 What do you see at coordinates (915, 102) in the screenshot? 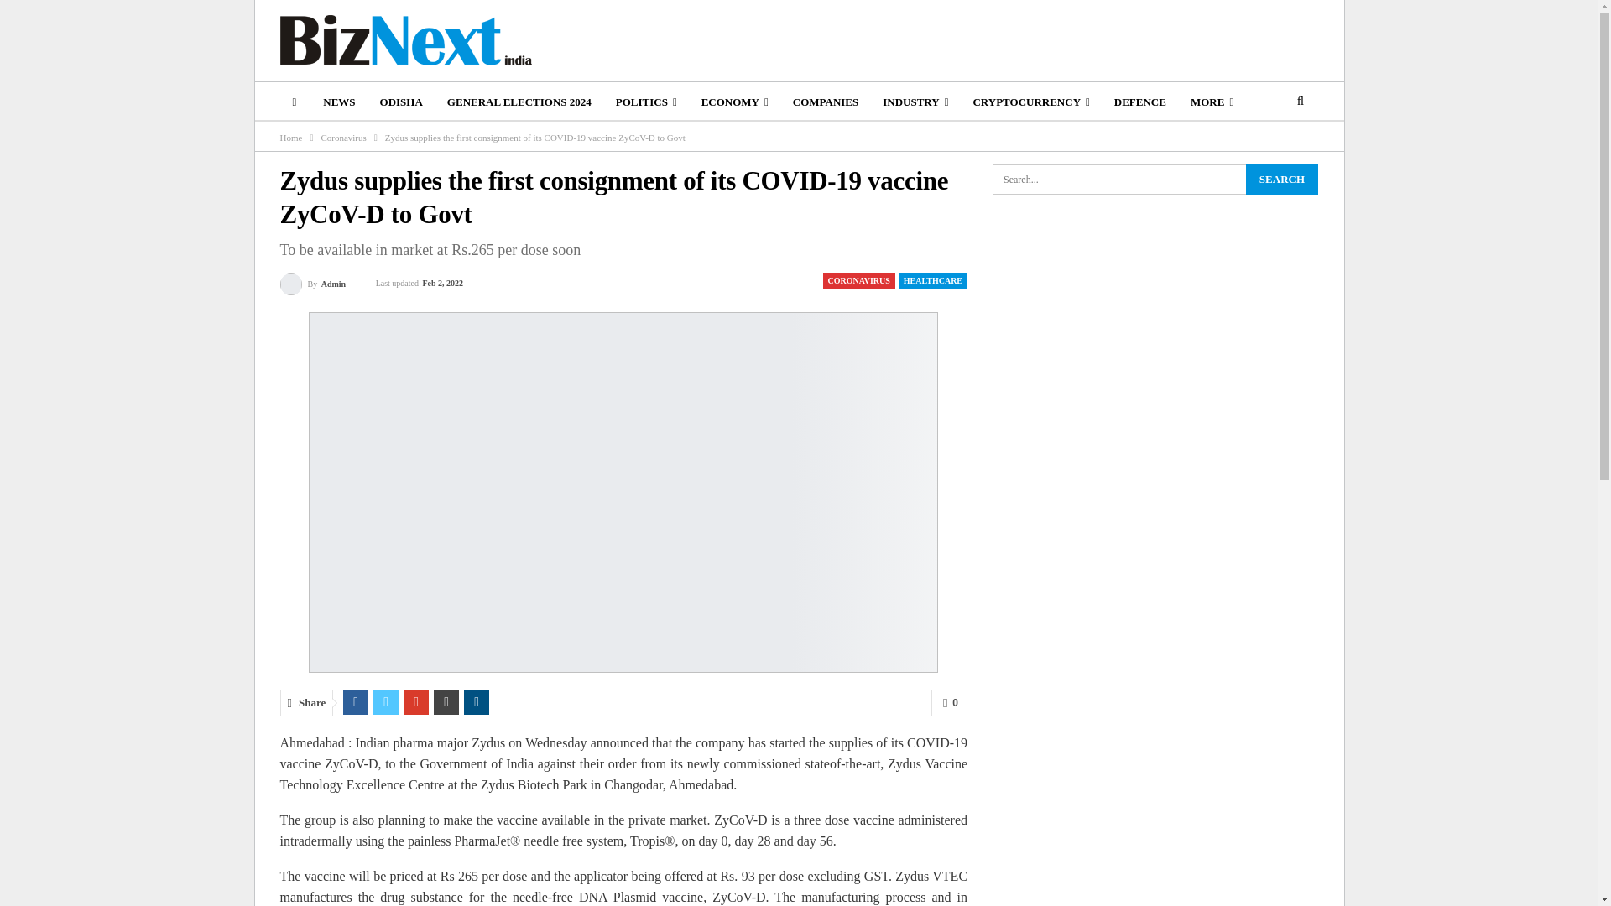
I see `INDUSTRY` at bounding box center [915, 102].